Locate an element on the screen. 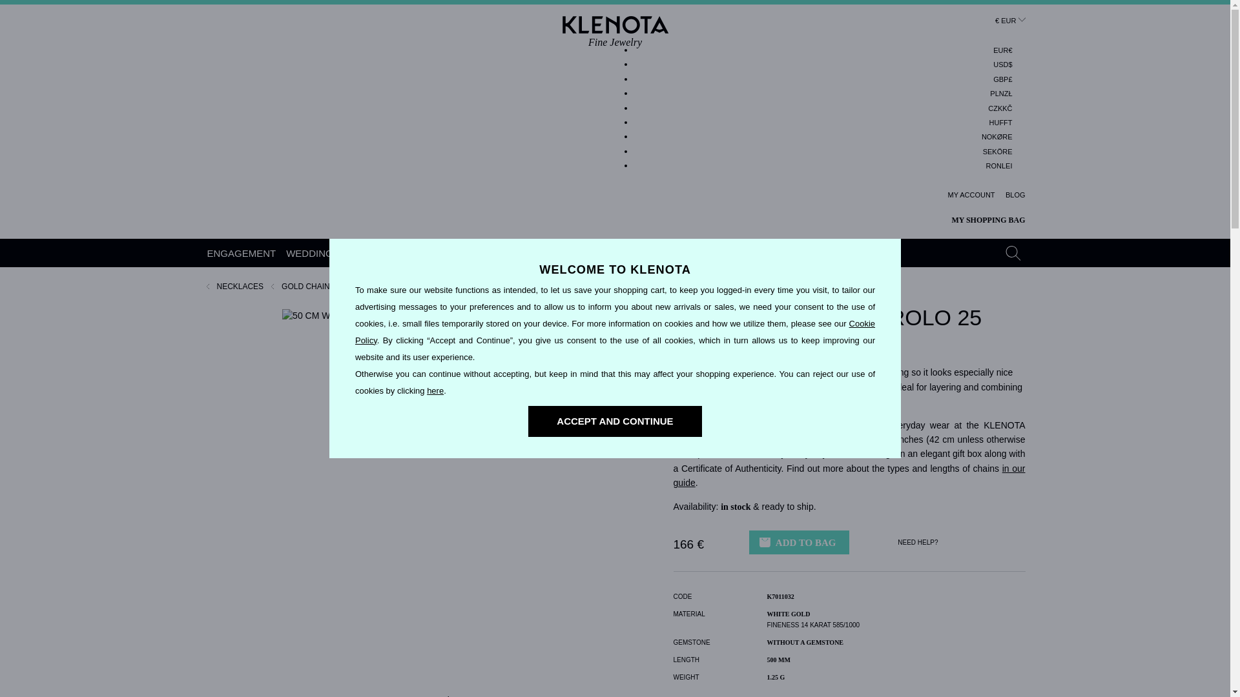 Image resolution: width=1240 pixels, height=697 pixels. MY SHOPPING BAG is located at coordinates (999, 167).